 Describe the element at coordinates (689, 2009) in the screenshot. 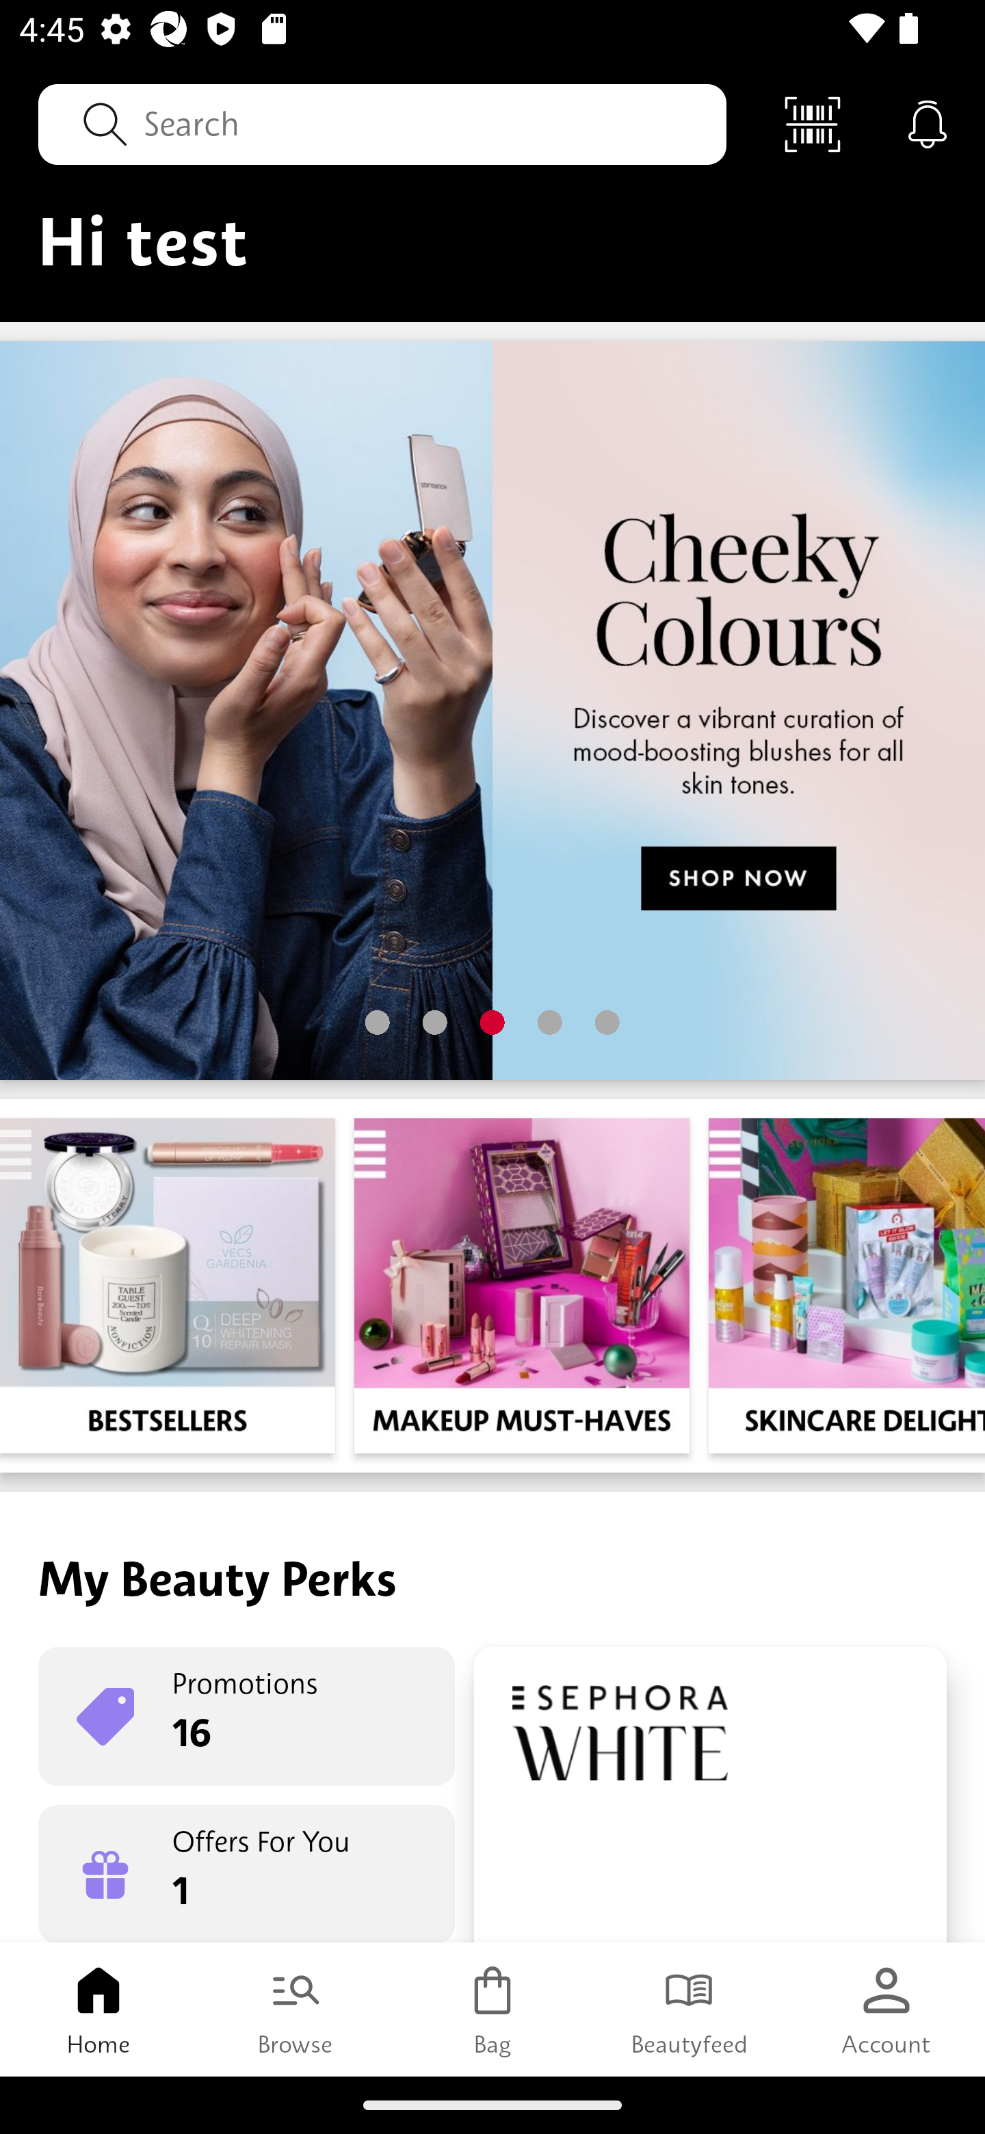

I see `Beautyfeed` at that location.